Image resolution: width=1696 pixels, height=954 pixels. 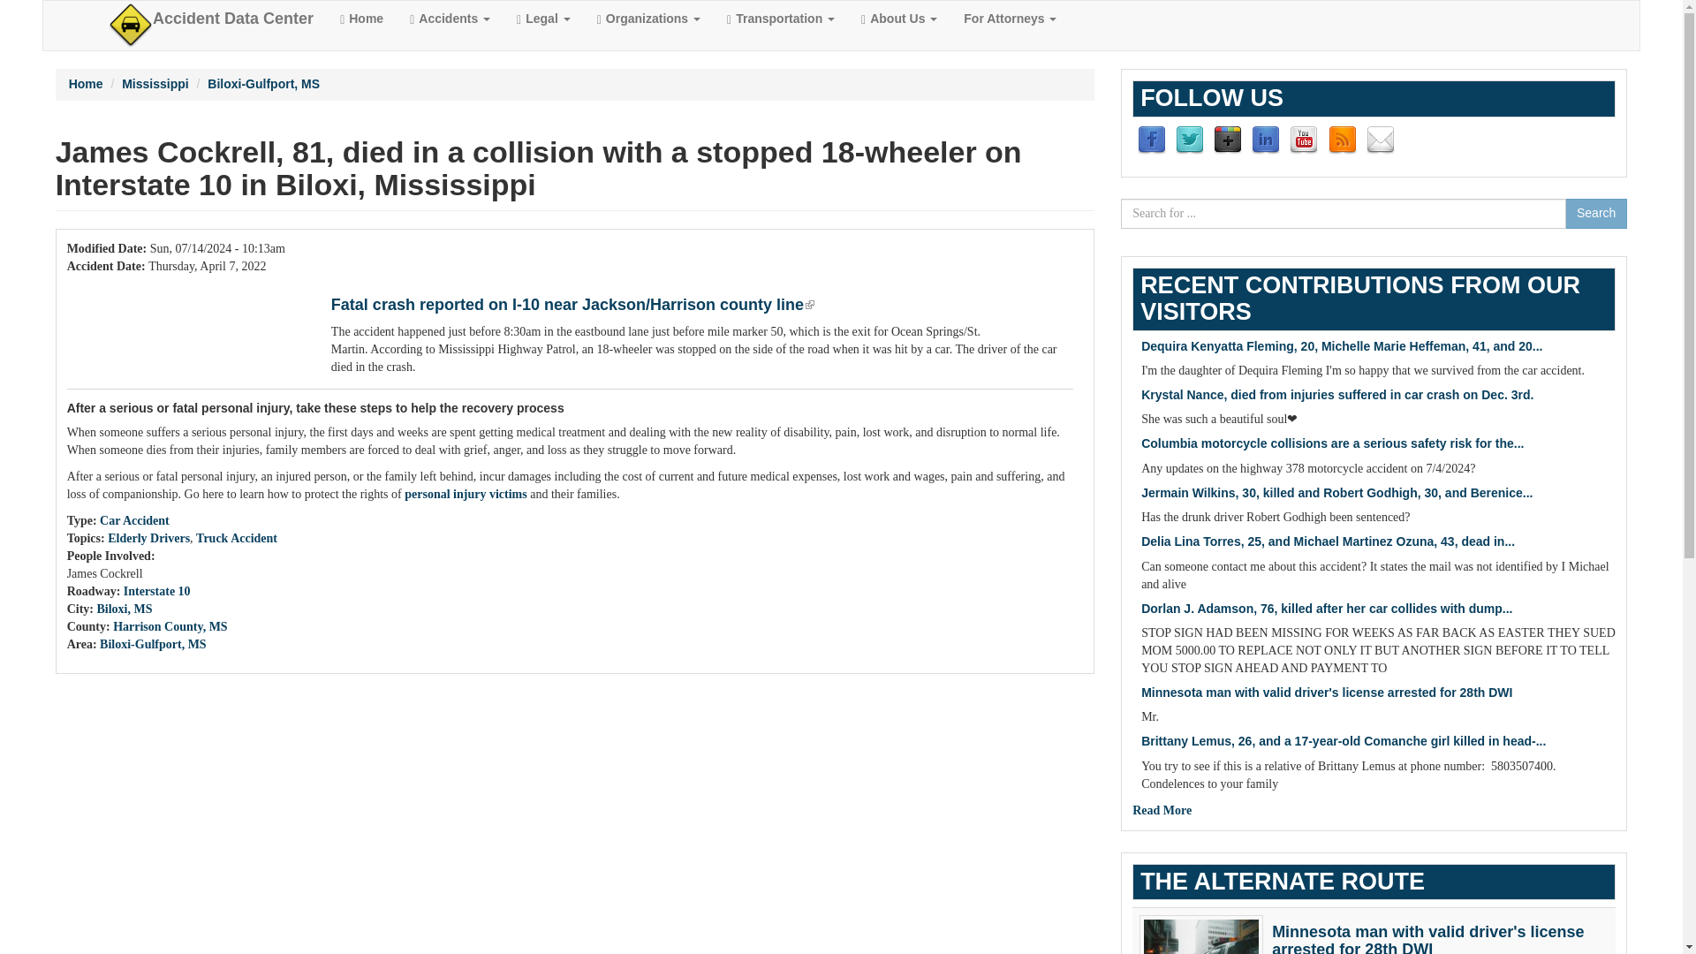 I want to click on Organizations, so click(x=648, y=19).